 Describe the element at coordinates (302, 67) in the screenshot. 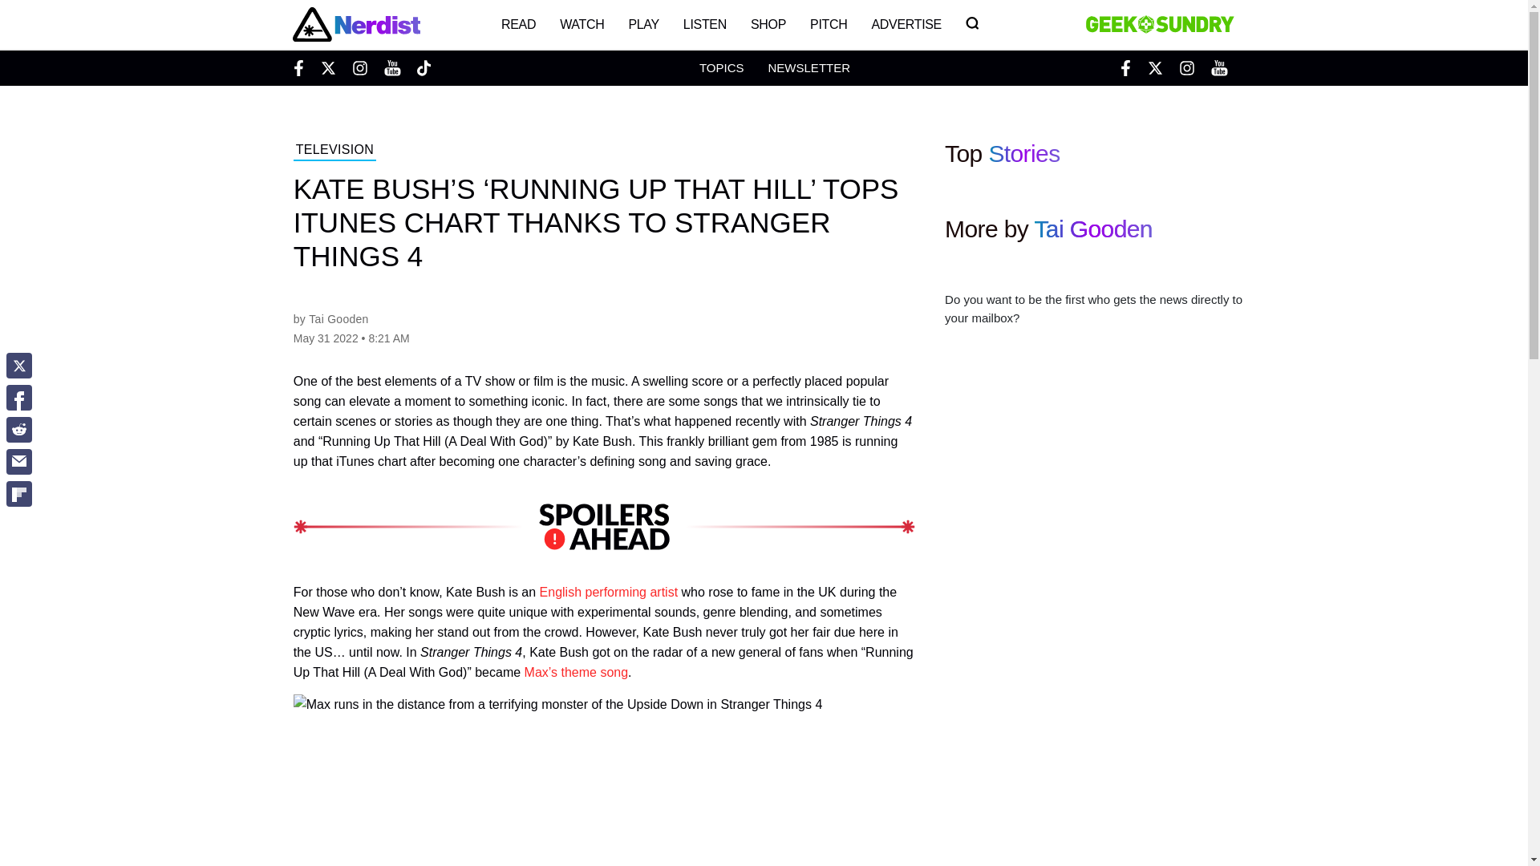

I see `Facebook Nerdist` at that location.